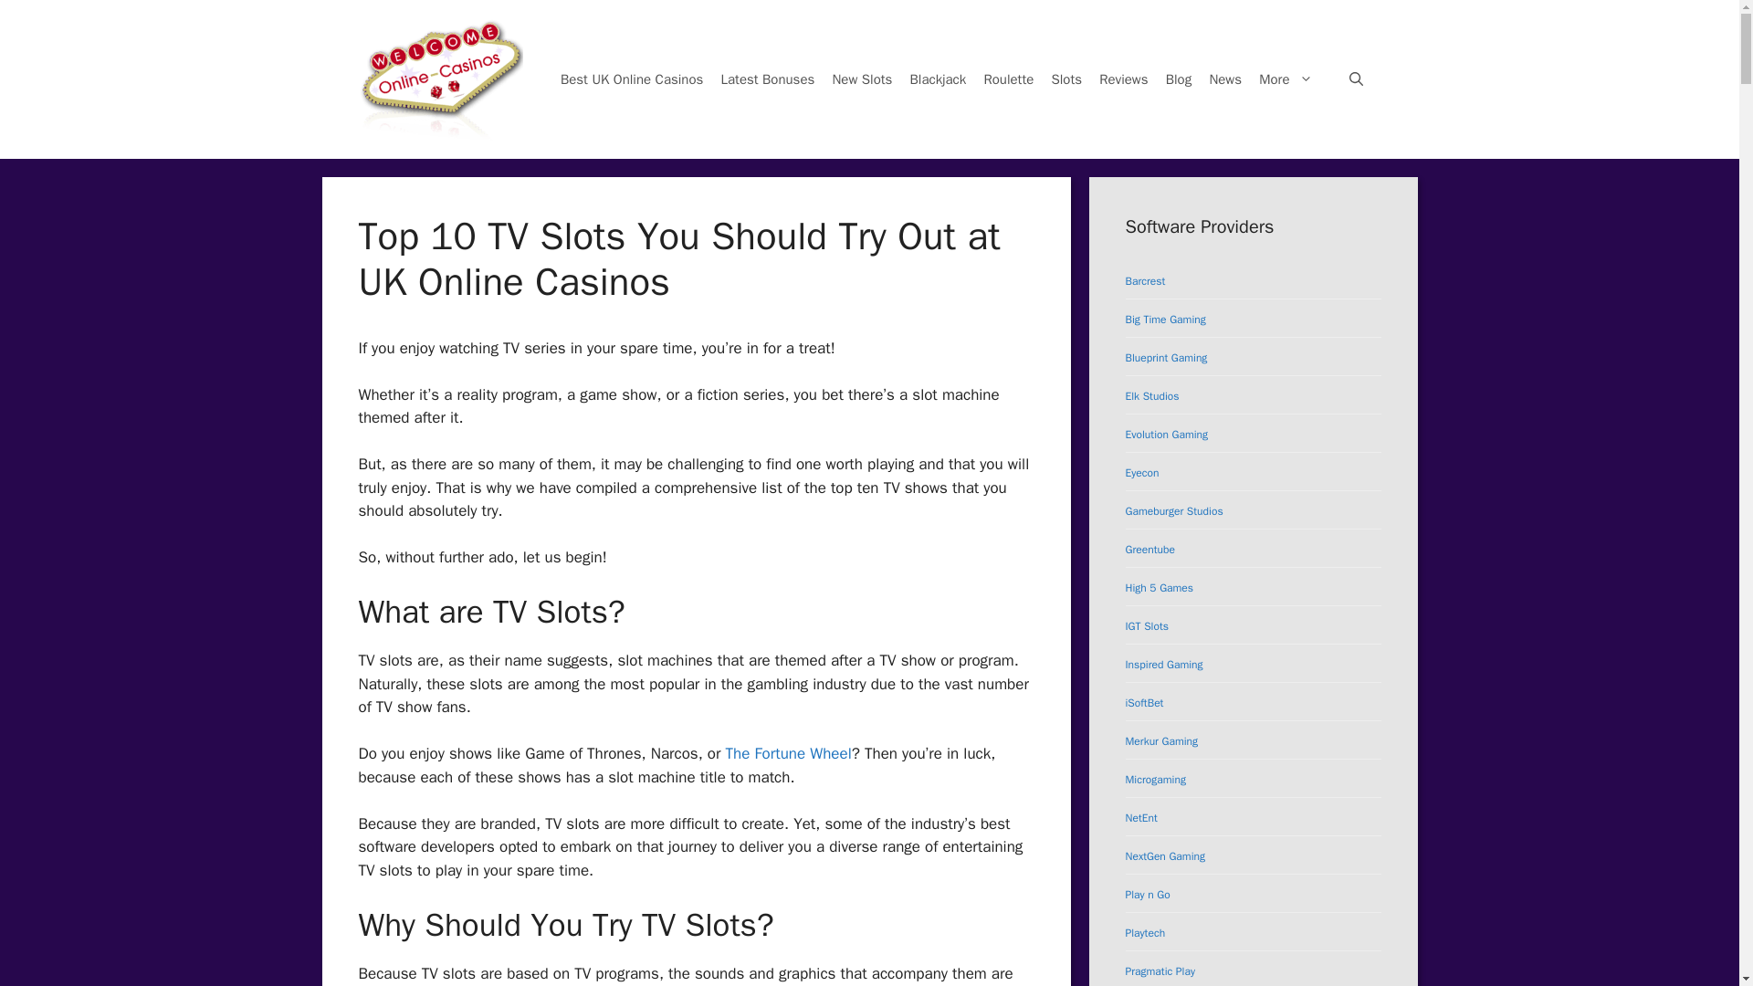  I want to click on The Fortune Wheel, so click(789, 753).